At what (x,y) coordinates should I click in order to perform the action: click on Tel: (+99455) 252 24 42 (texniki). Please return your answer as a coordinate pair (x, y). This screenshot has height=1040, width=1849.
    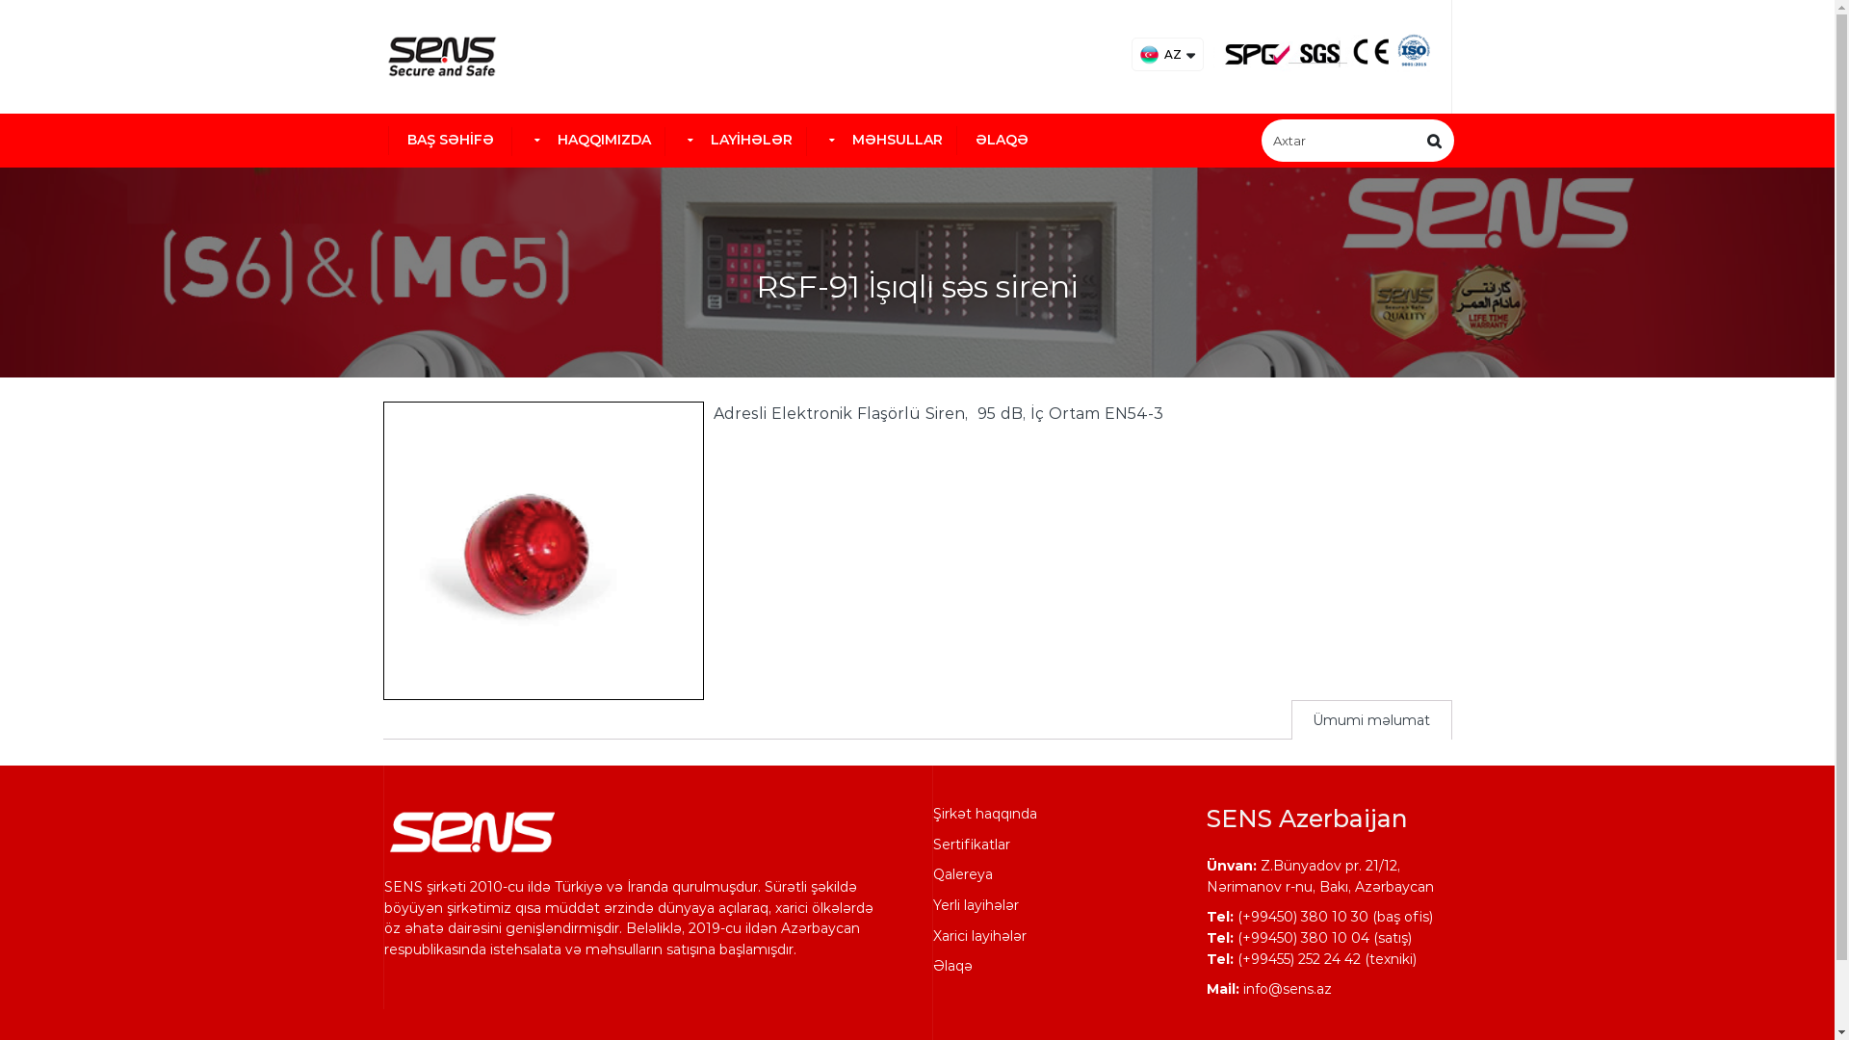
    Looking at the image, I should click on (1311, 959).